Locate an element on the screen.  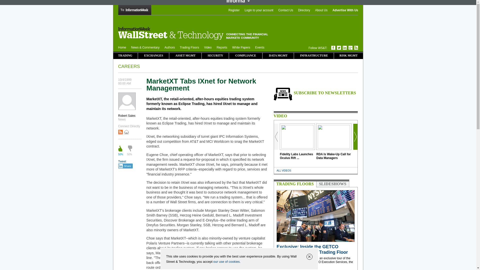
Informa is located at coordinates (238, 1).